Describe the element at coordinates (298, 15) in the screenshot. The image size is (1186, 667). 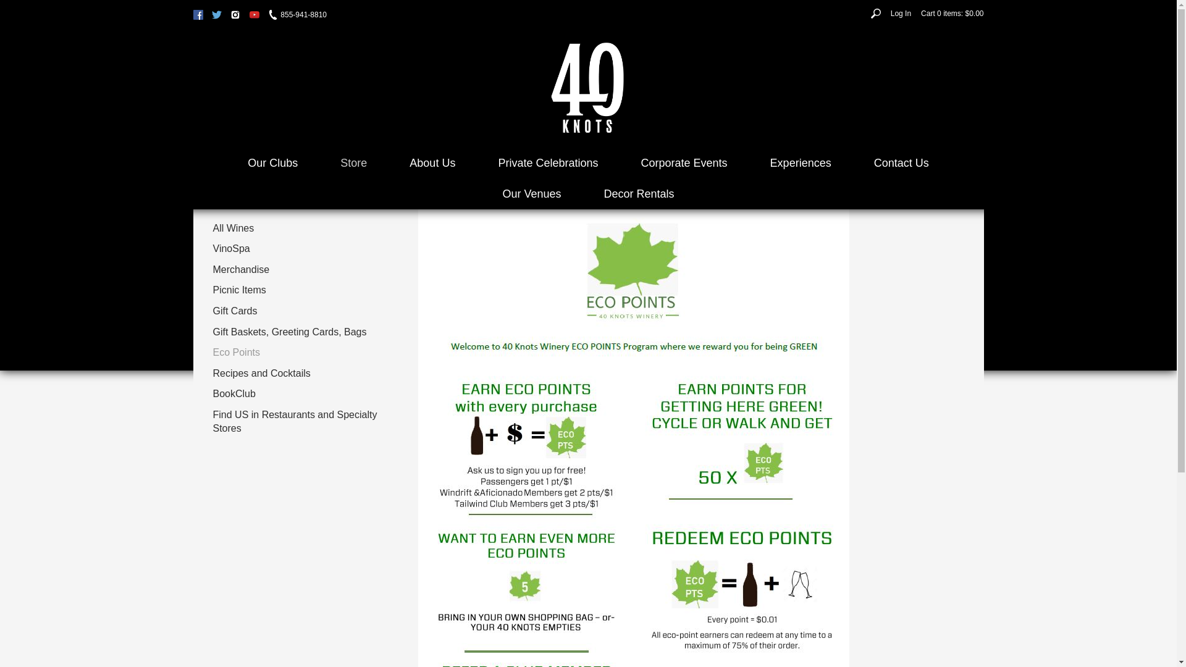
I see `855-941-8810` at that location.